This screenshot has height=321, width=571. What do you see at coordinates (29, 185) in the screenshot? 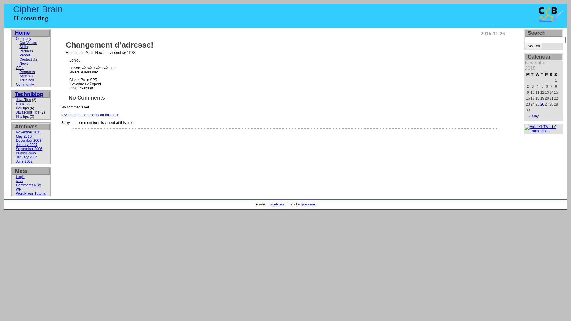
I see `Comments RSS` at bounding box center [29, 185].